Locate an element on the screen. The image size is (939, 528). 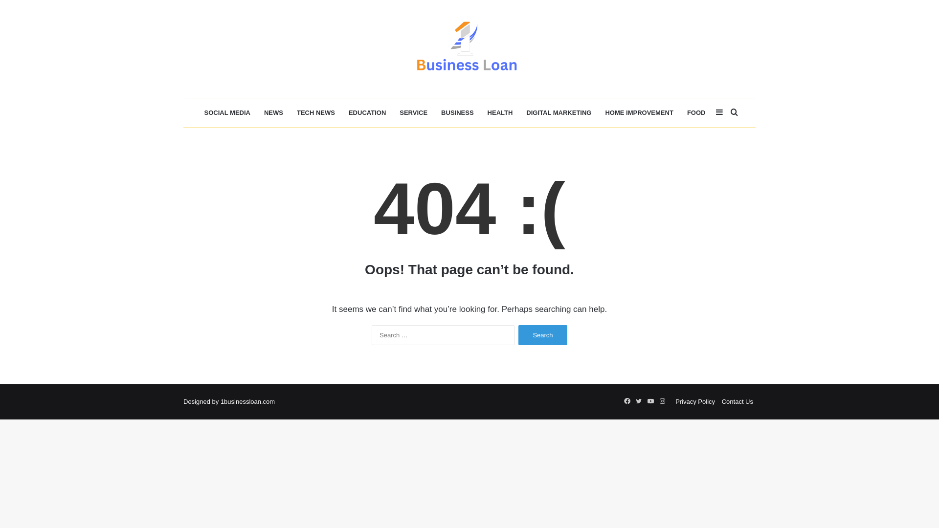
YouTube is located at coordinates (650, 401).